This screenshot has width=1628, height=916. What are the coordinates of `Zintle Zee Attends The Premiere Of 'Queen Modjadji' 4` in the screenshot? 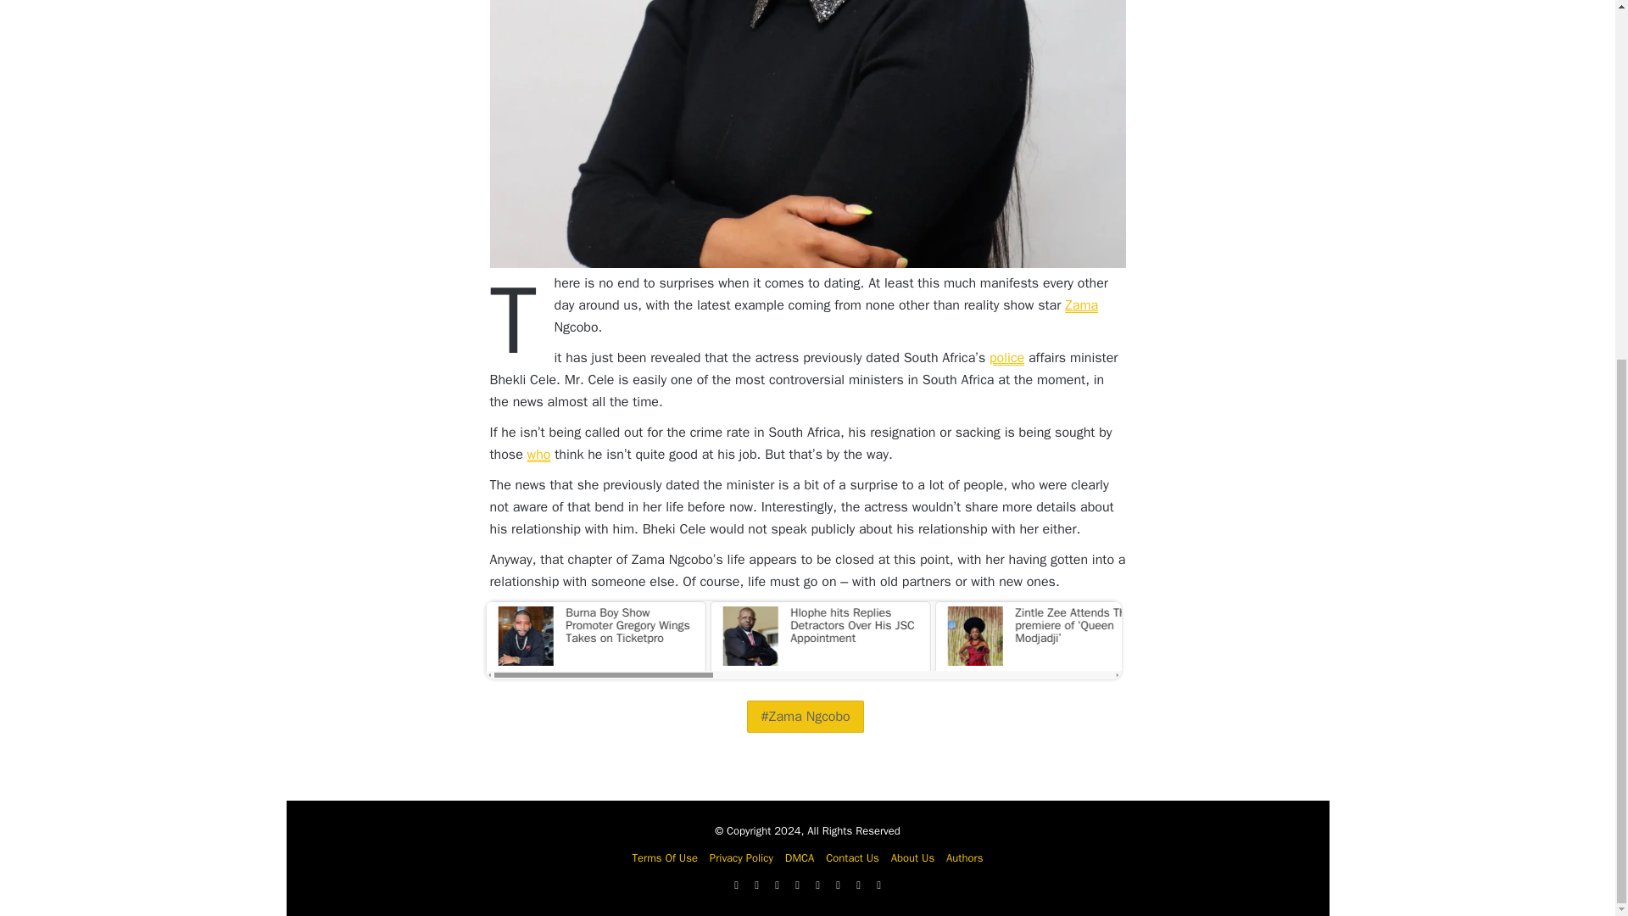 It's located at (978, 636).